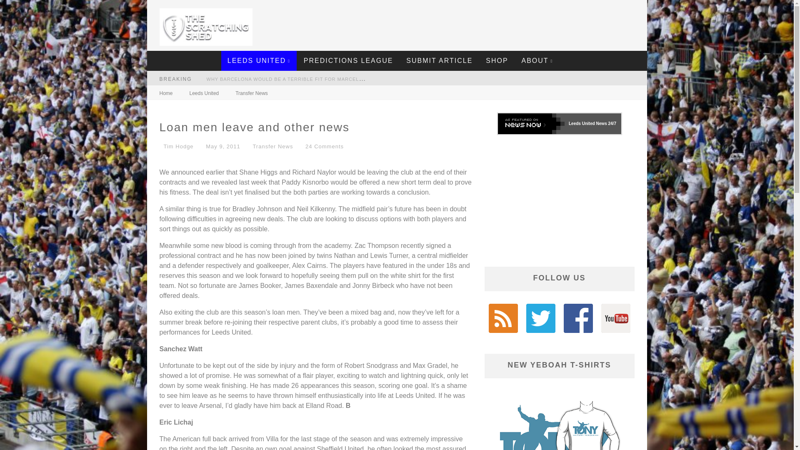 The height and width of the screenshot is (450, 800). What do you see at coordinates (491, 23) in the screenshot?
I see `Advertisement` at bounding box center [491, 23].